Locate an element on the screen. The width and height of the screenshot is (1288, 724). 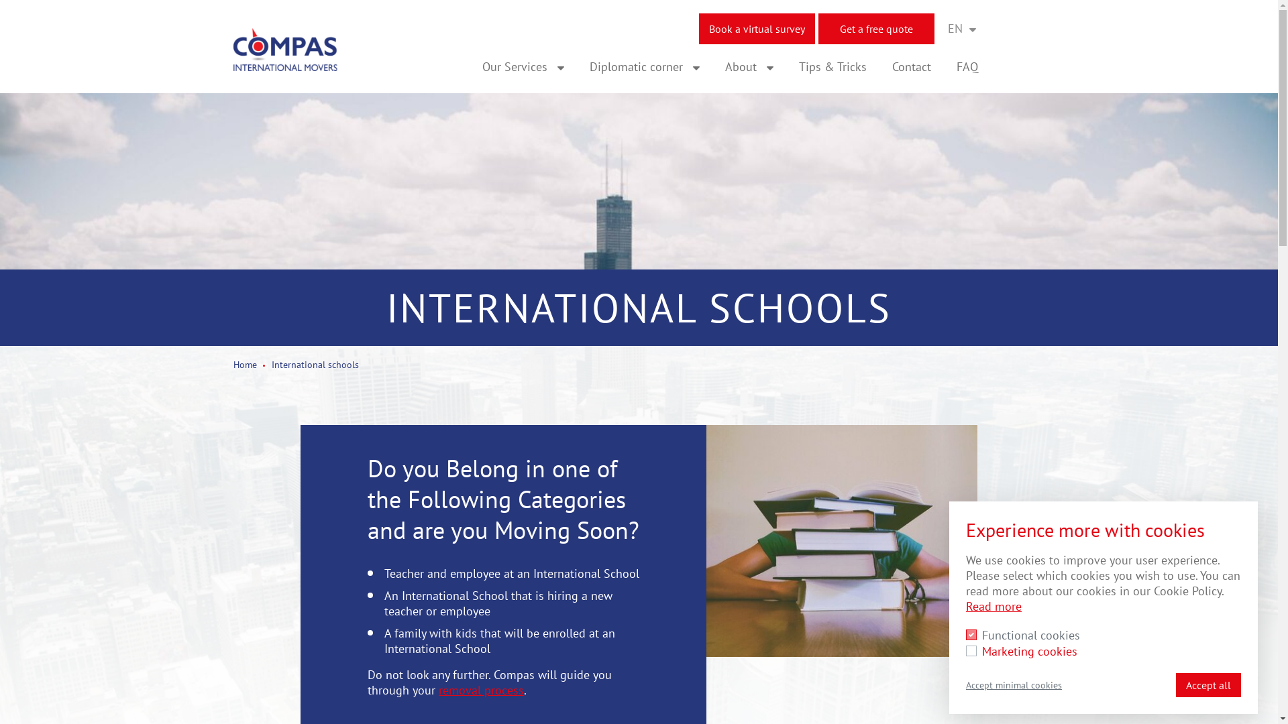
International schools is located at coordinates (315, 365).